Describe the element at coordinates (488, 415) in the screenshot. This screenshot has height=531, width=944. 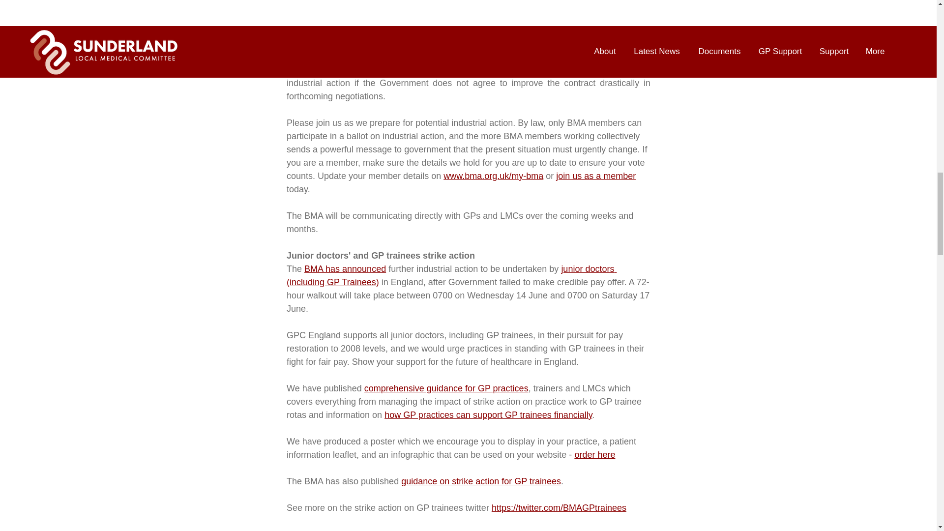
I see `how GP practices can support GP trainees financially` at that location.